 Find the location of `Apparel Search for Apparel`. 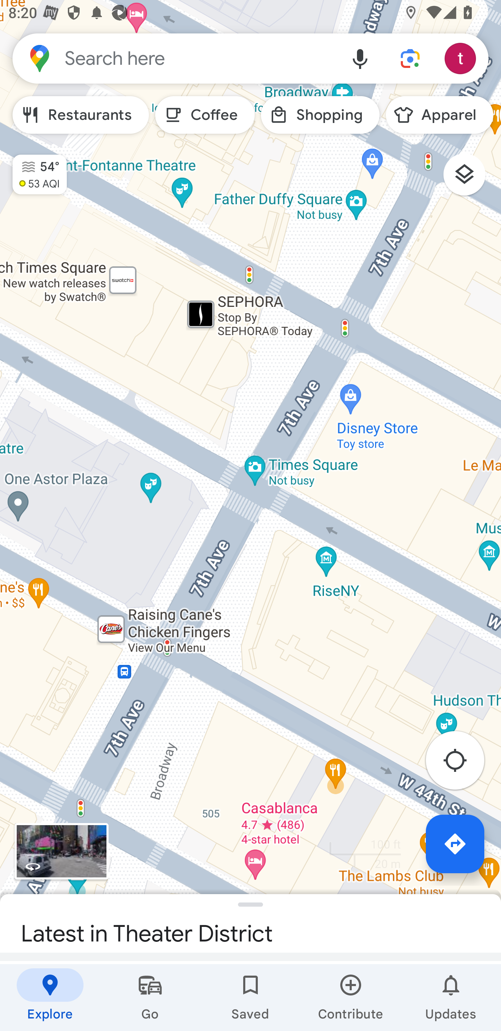

Apparel Search for Apparel is located at coordinates (439, 115).